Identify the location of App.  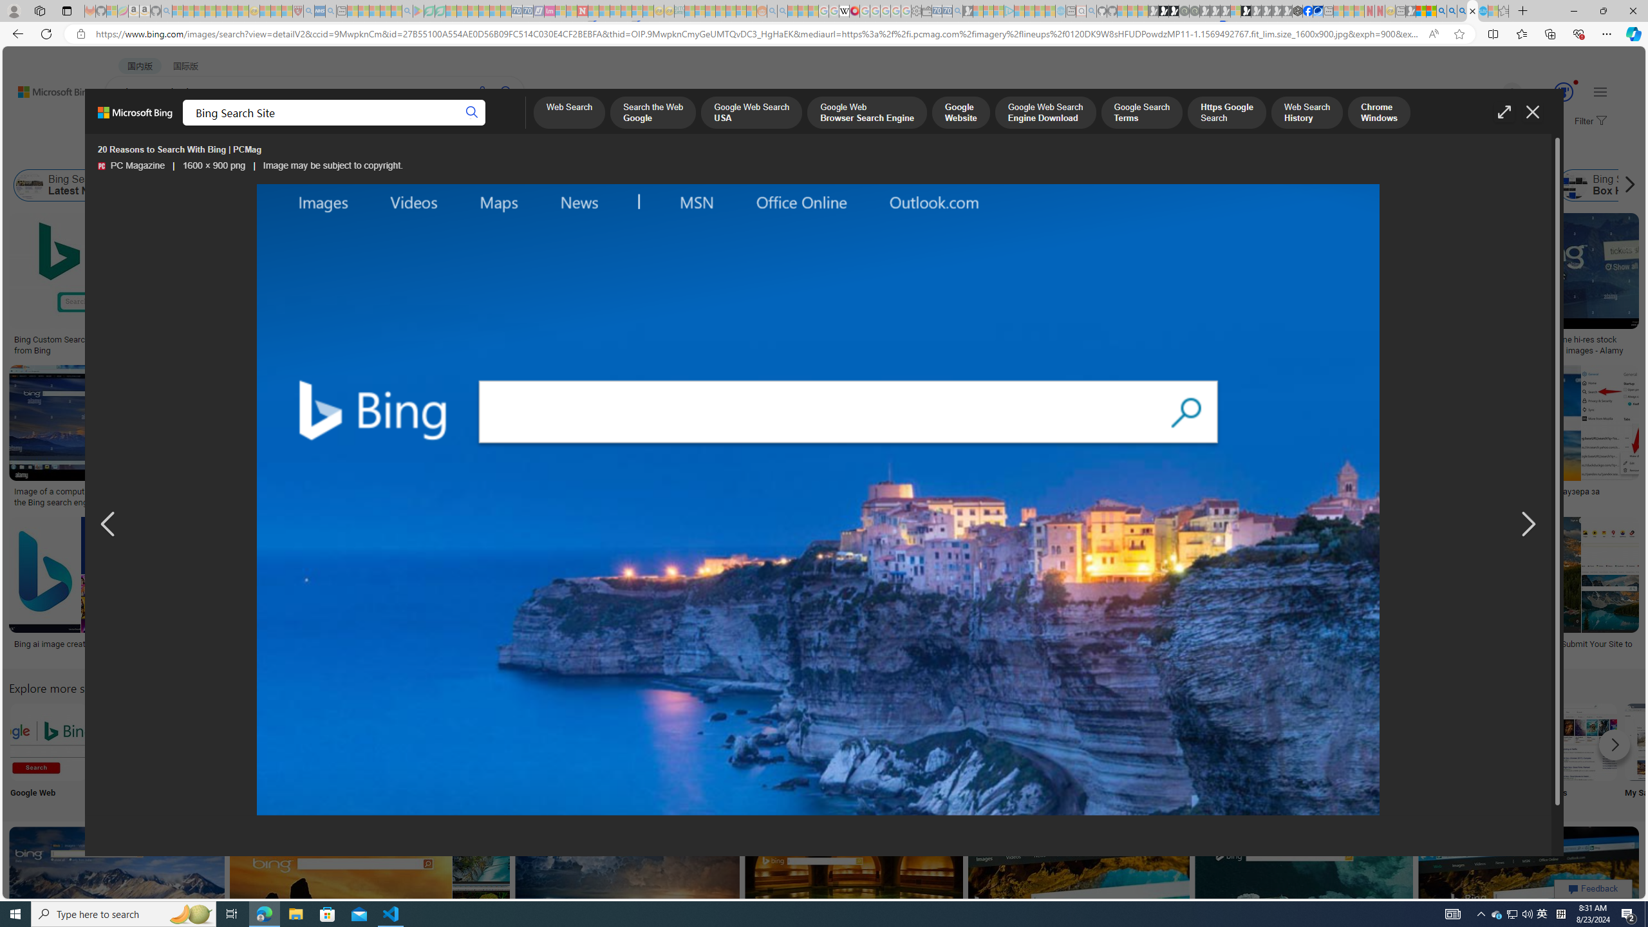
(1154, 753).